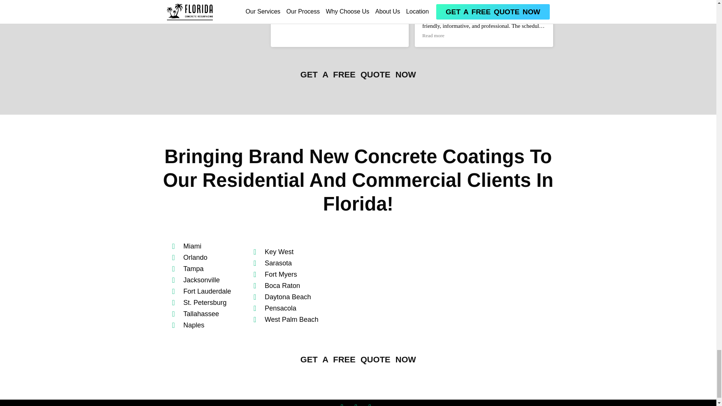  Describe the element at coordinates (358, 359) in the screenshot. I see `GET A FREE QUOTE NOW` at that location.